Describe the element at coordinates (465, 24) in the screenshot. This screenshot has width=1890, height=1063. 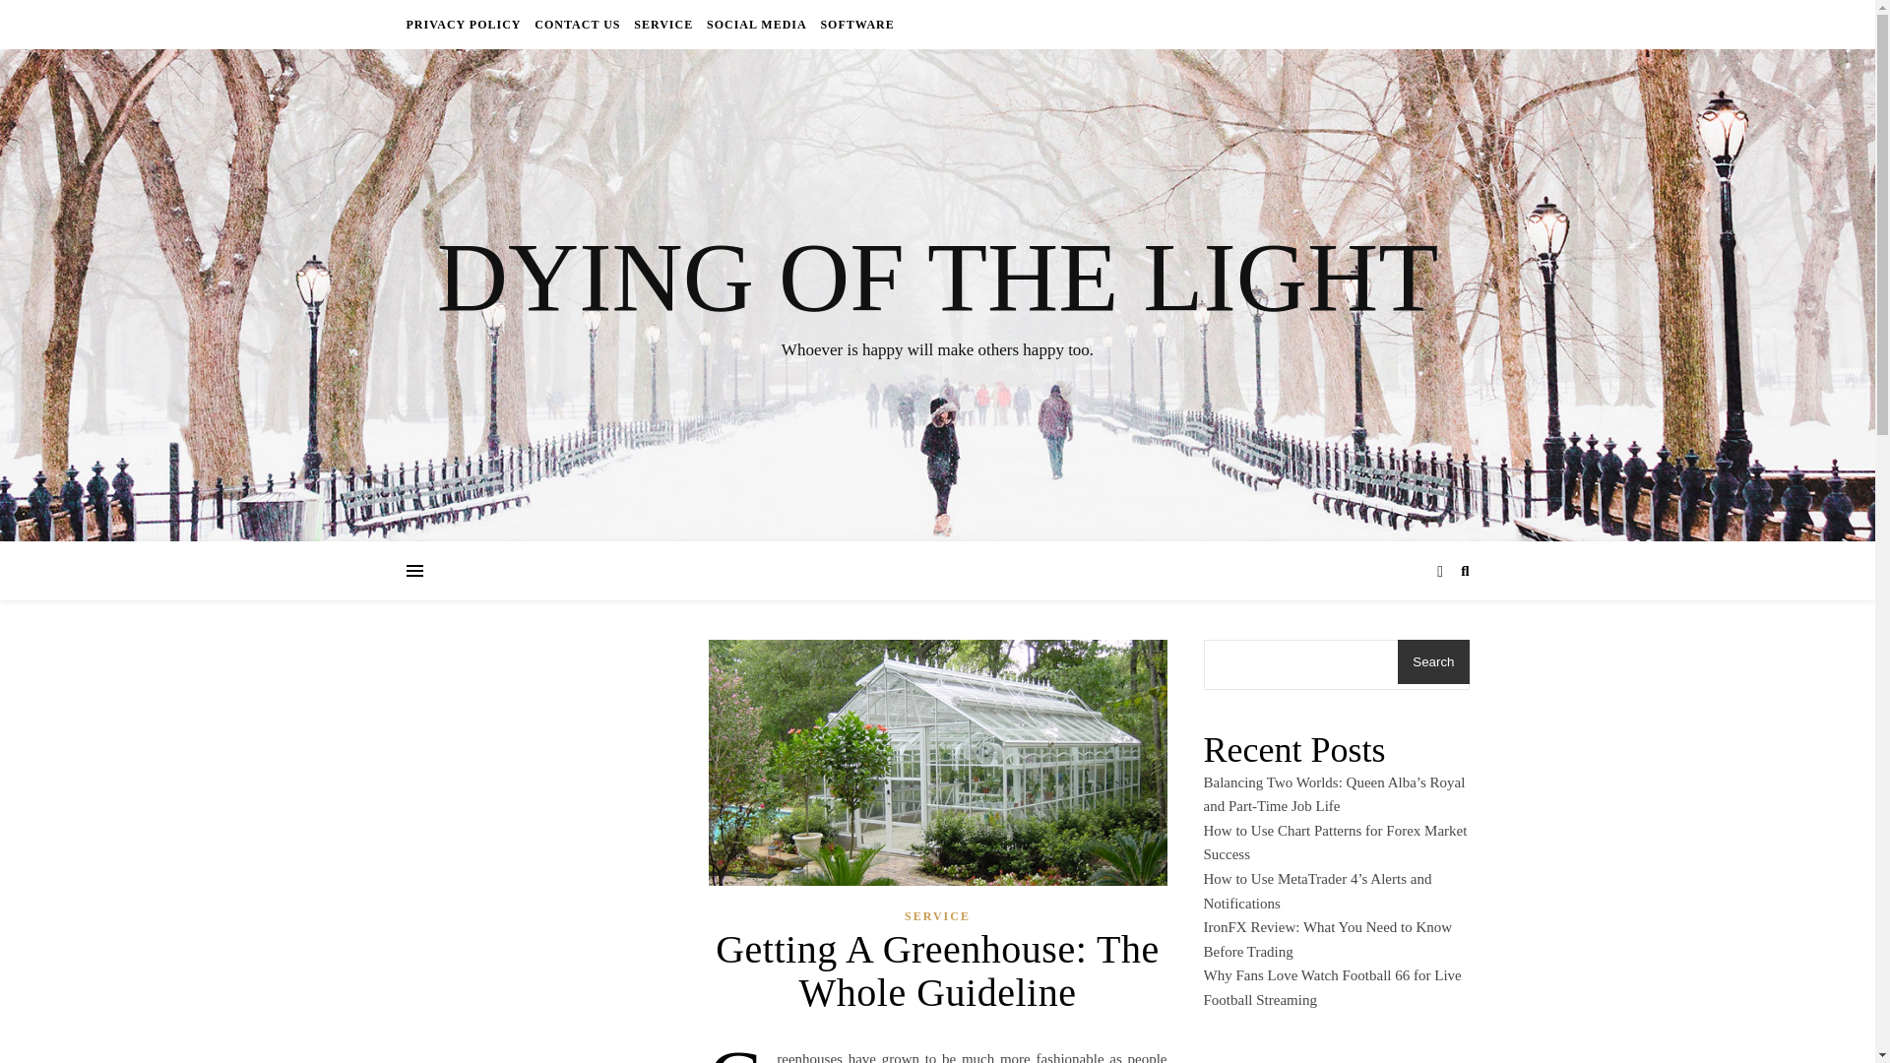
I see `PRIVACY POLICY` at that location.